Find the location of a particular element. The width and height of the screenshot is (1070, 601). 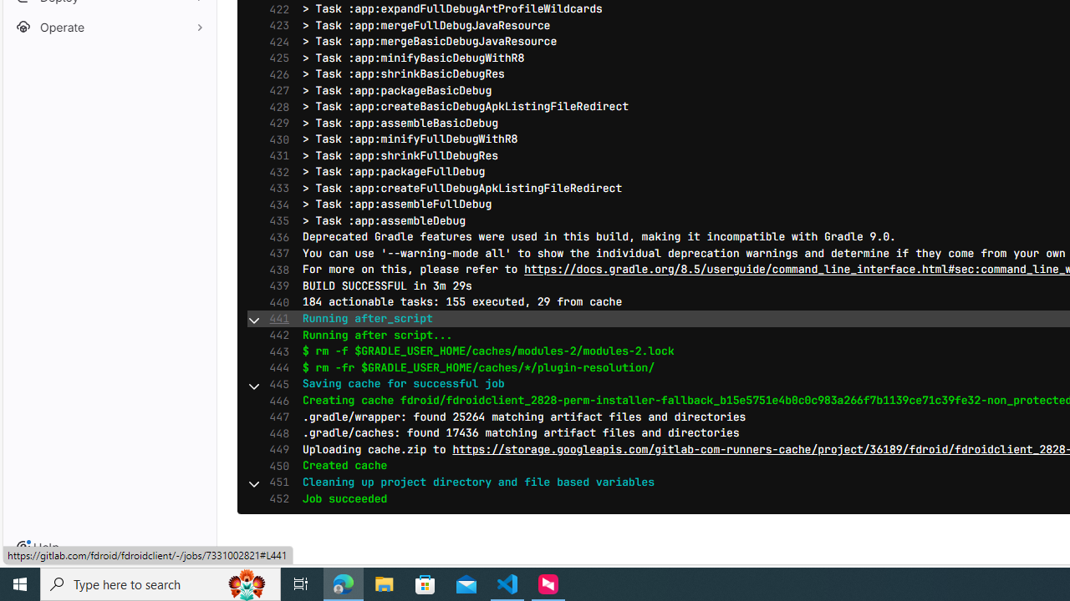

437 is located at coordinates (275, 253).